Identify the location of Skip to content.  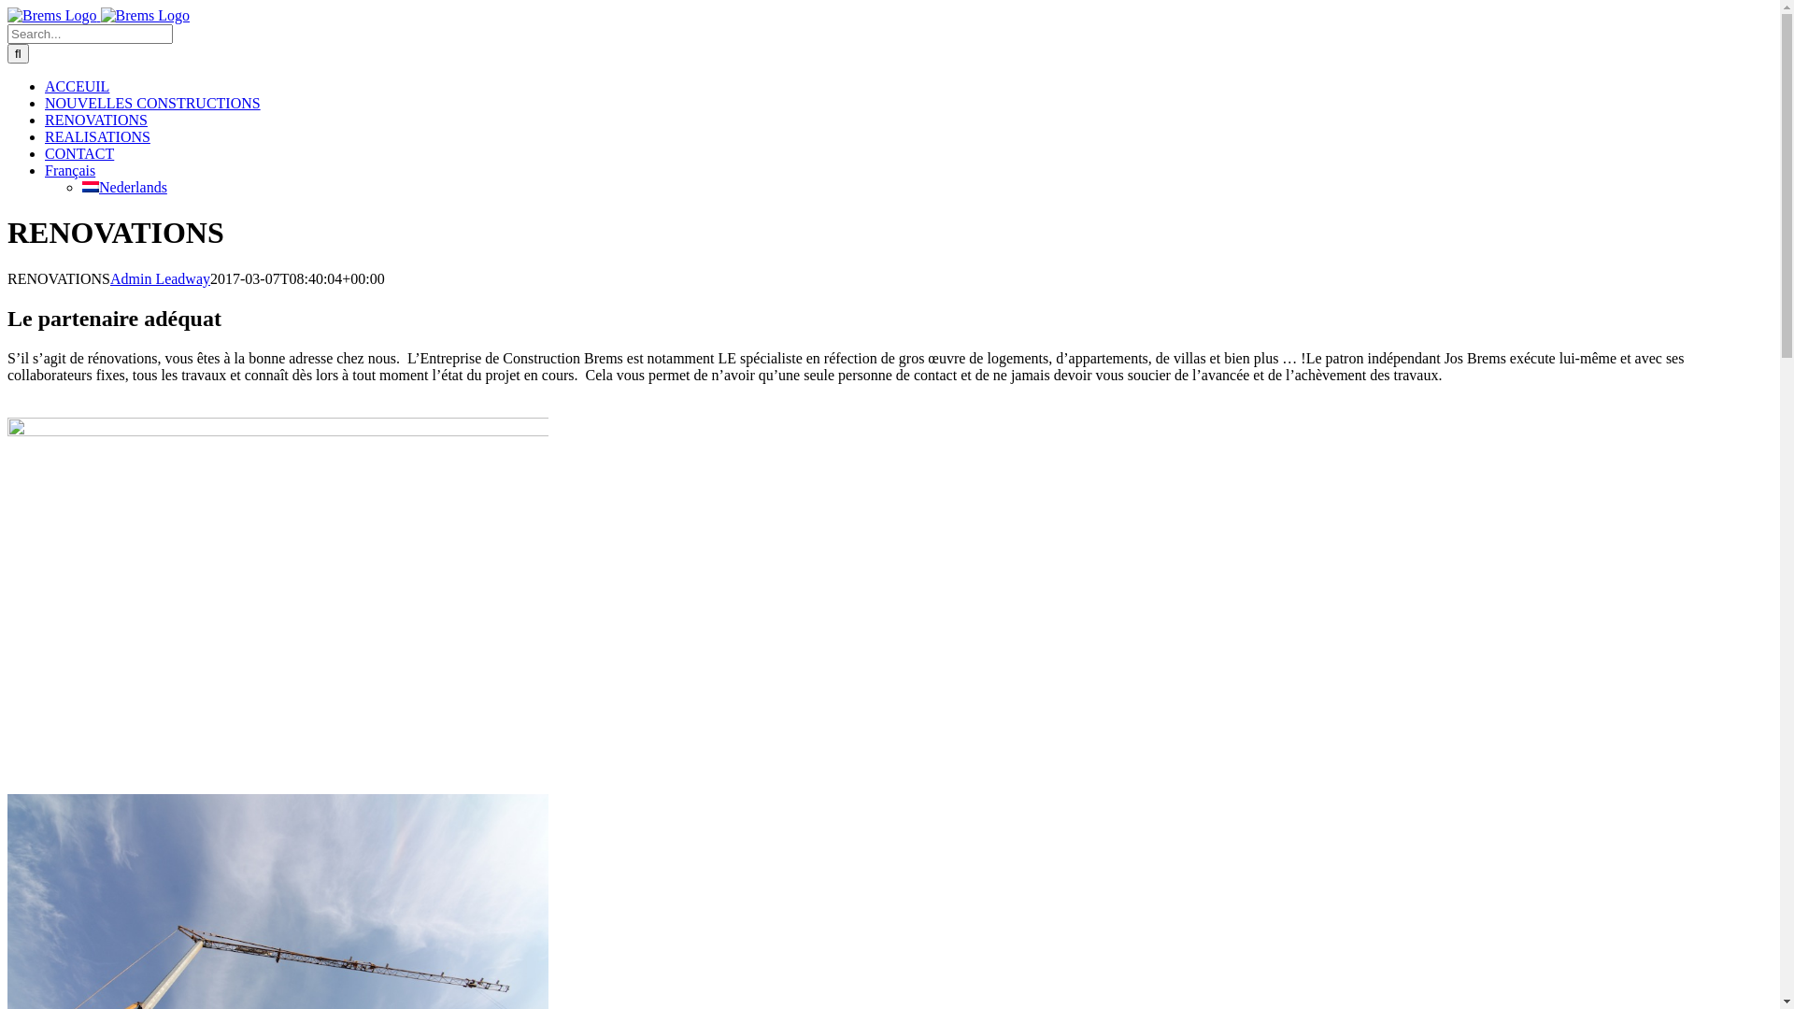
(7, 7).